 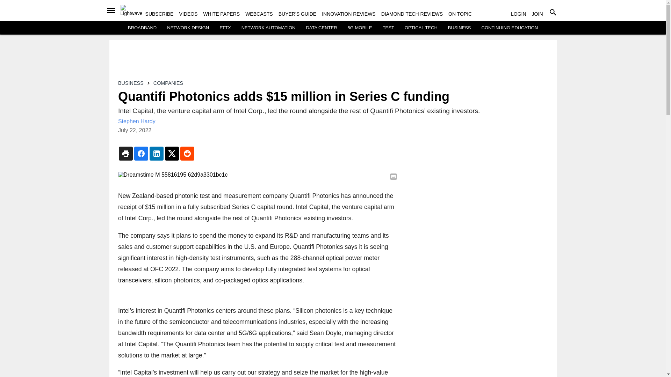 I want to click on TEST, so click(x=388, y=28).